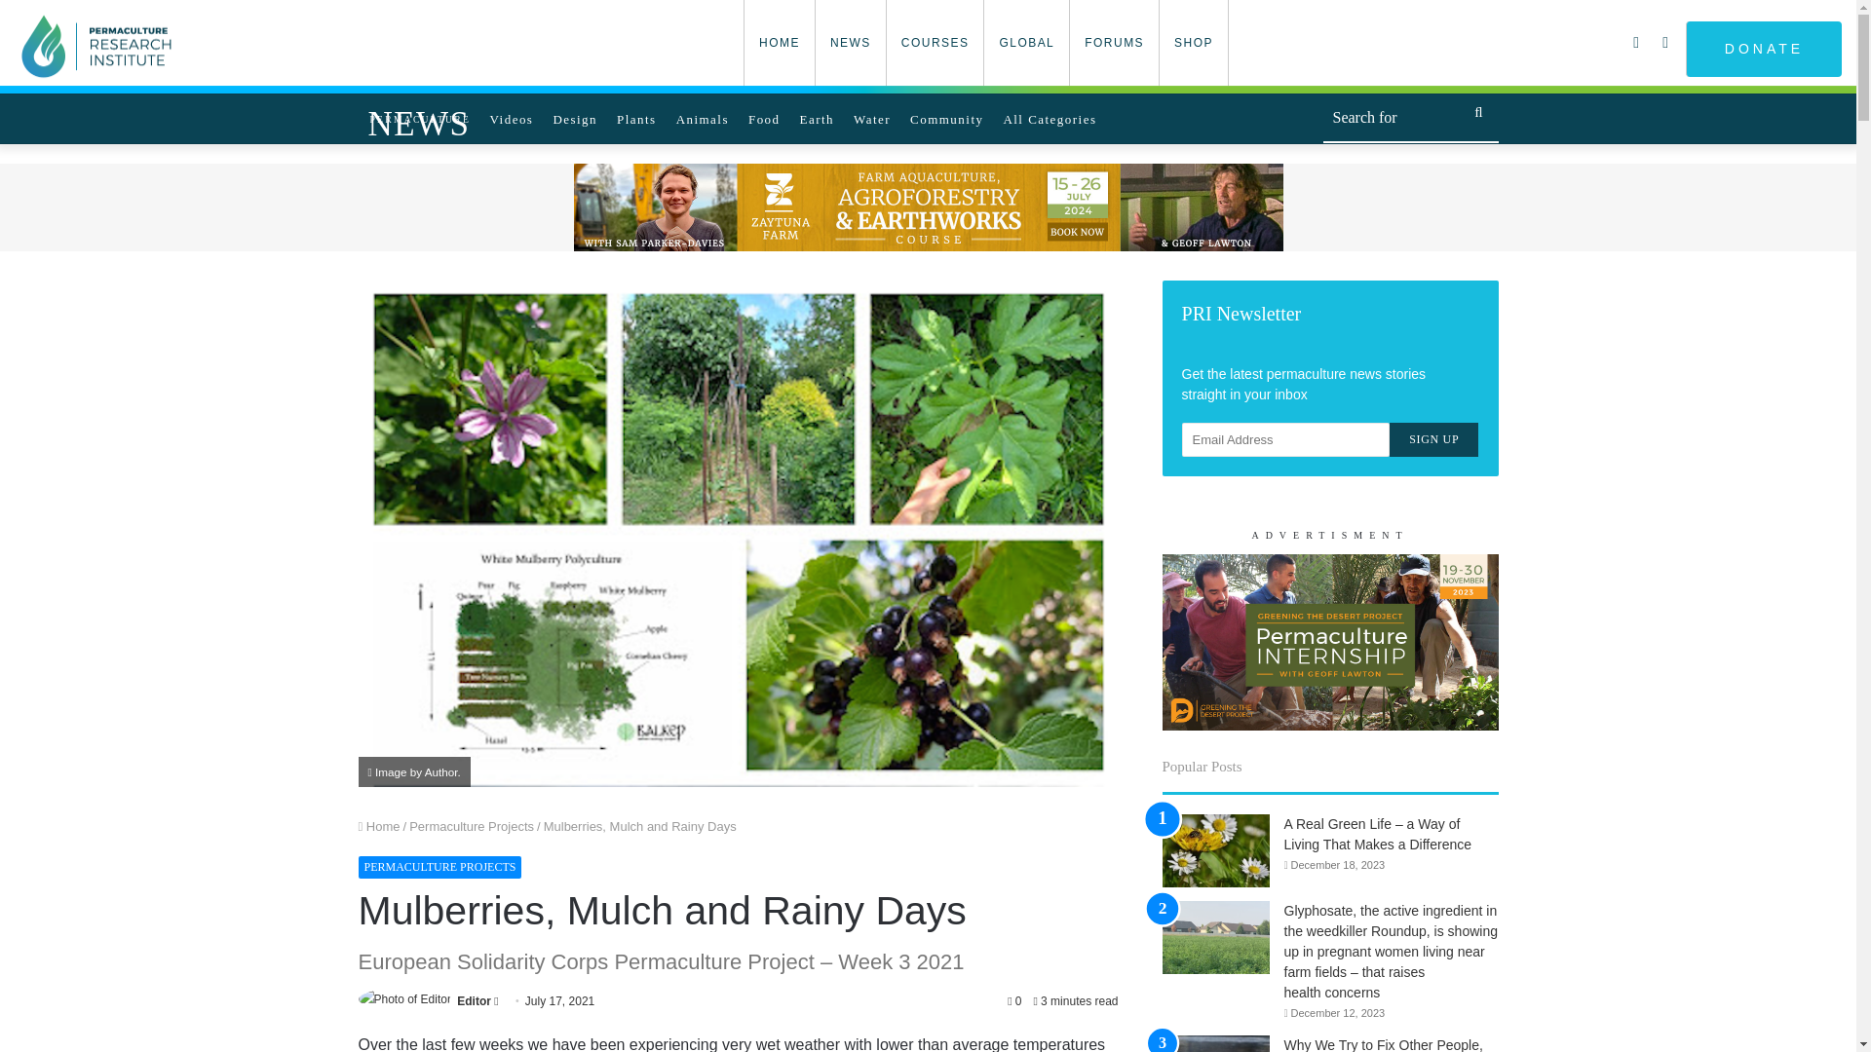 This screenshot has width=1871, height=1052. Describe the element at coordinates (1193, 43) in the screenshot. I see `SHOP` at that location.